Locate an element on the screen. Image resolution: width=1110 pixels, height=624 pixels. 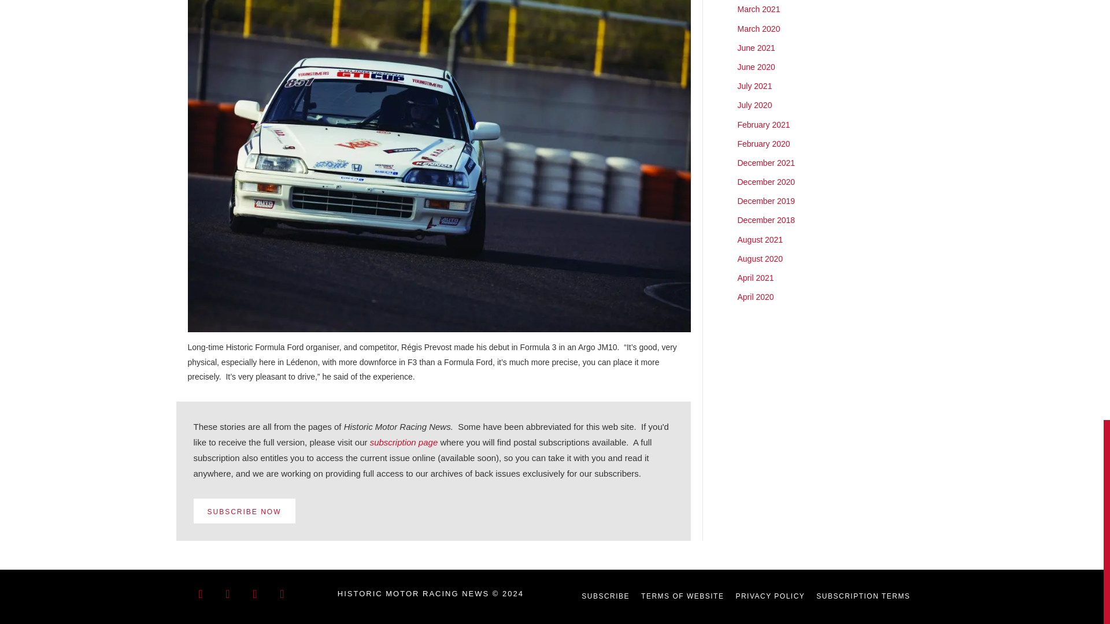
SUBSCRIBE NOW is located at coordinates (244, 511).